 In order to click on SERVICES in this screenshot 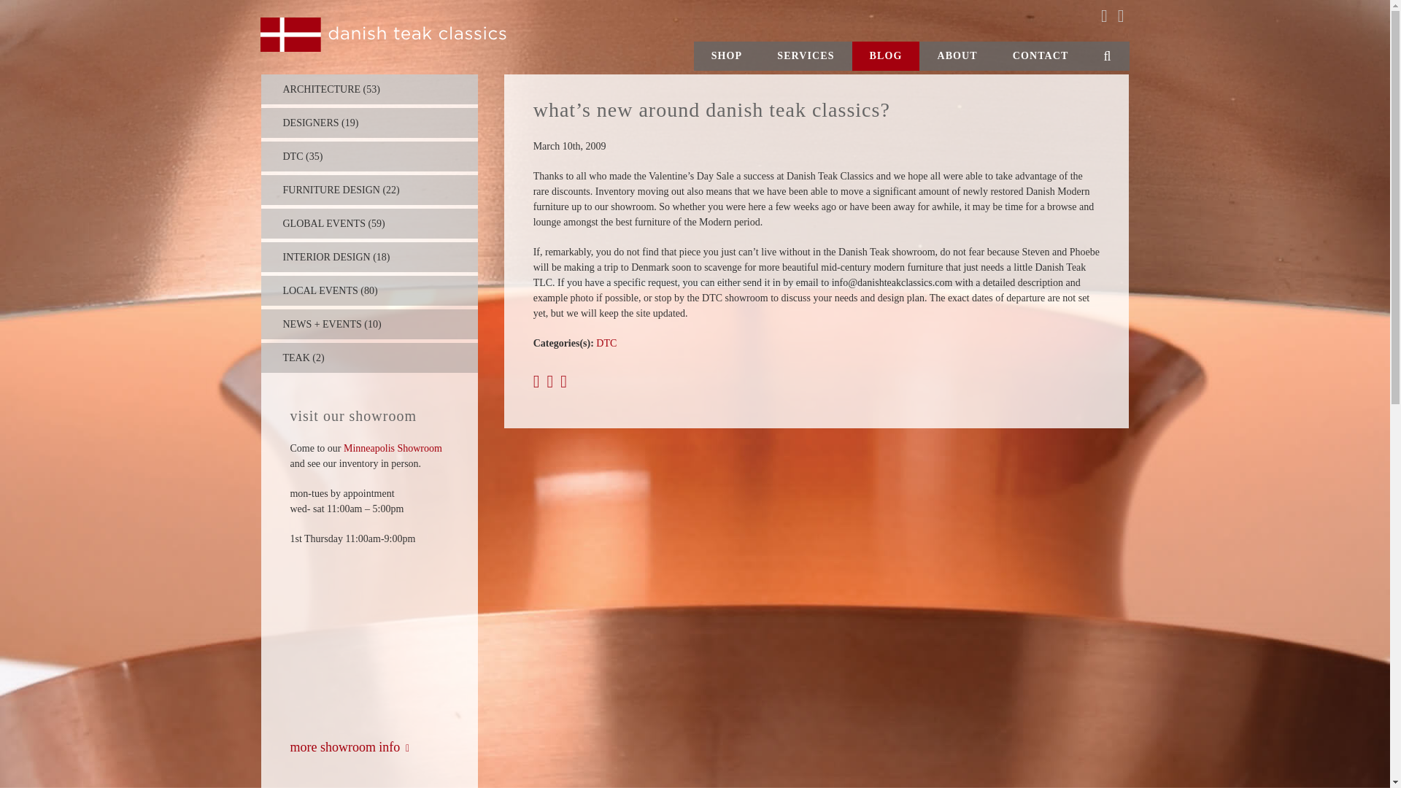, I will do `click(806, 56)`.